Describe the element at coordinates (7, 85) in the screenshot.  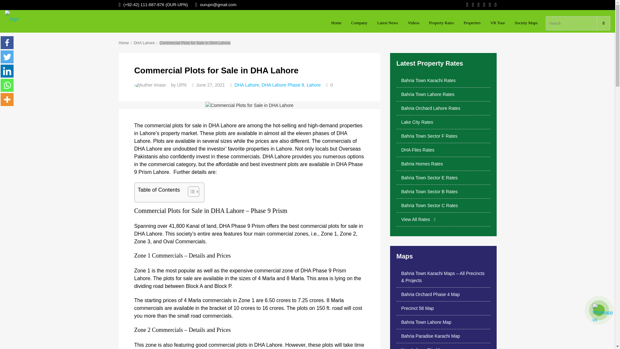
I see `Whatsapp` at that location.